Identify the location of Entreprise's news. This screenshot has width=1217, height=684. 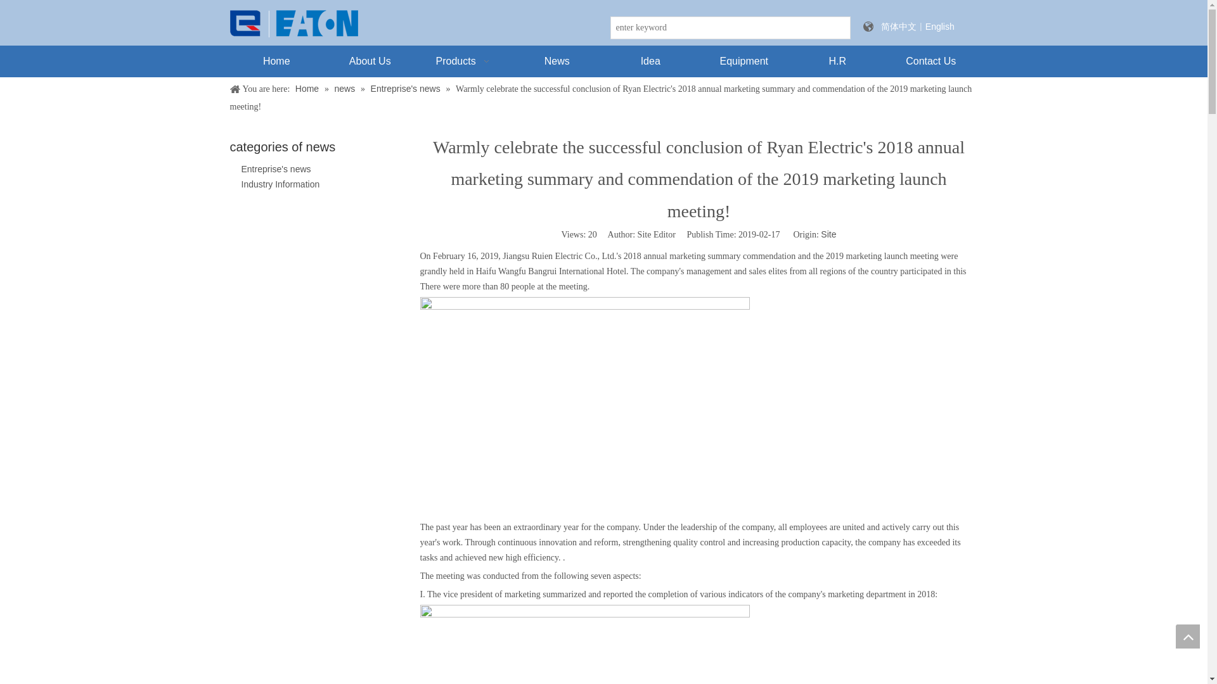
(407, 88).